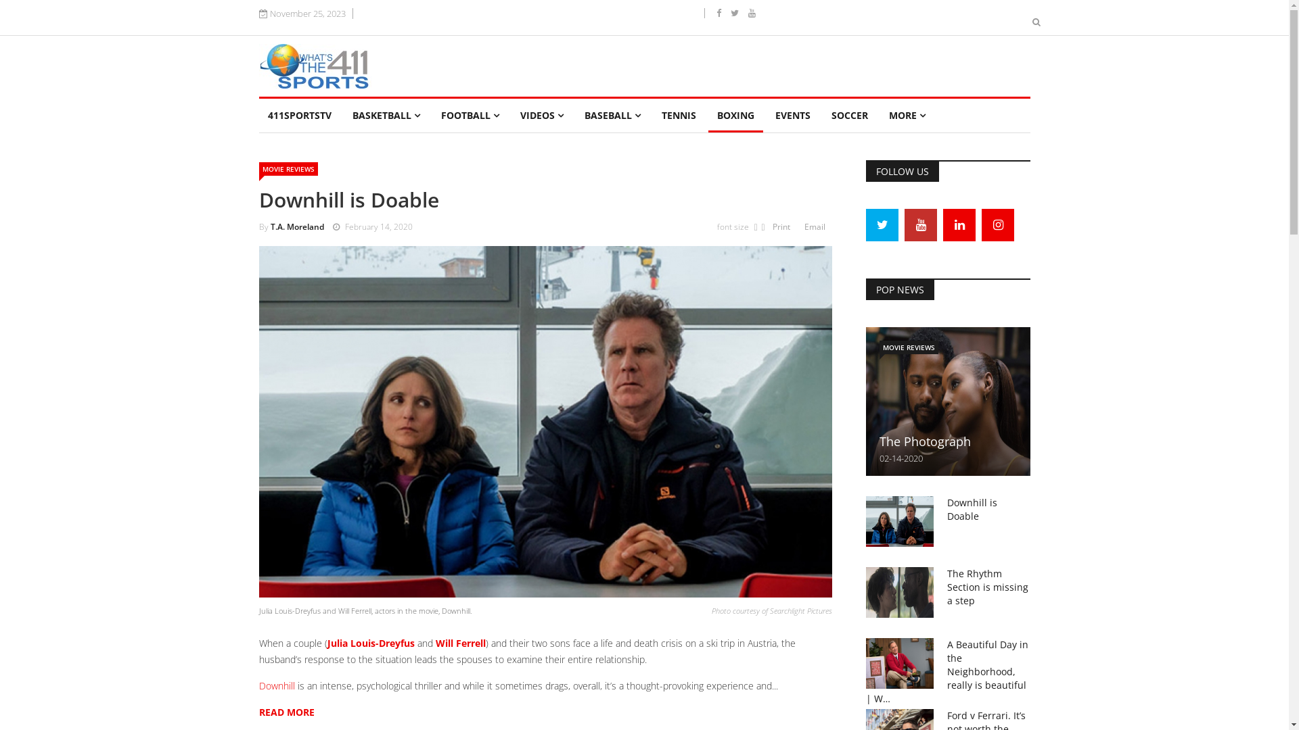  What do you see at coordinates (735, 116) in the screenshot?
I see `BOXING` at bounding box center [735, 116].